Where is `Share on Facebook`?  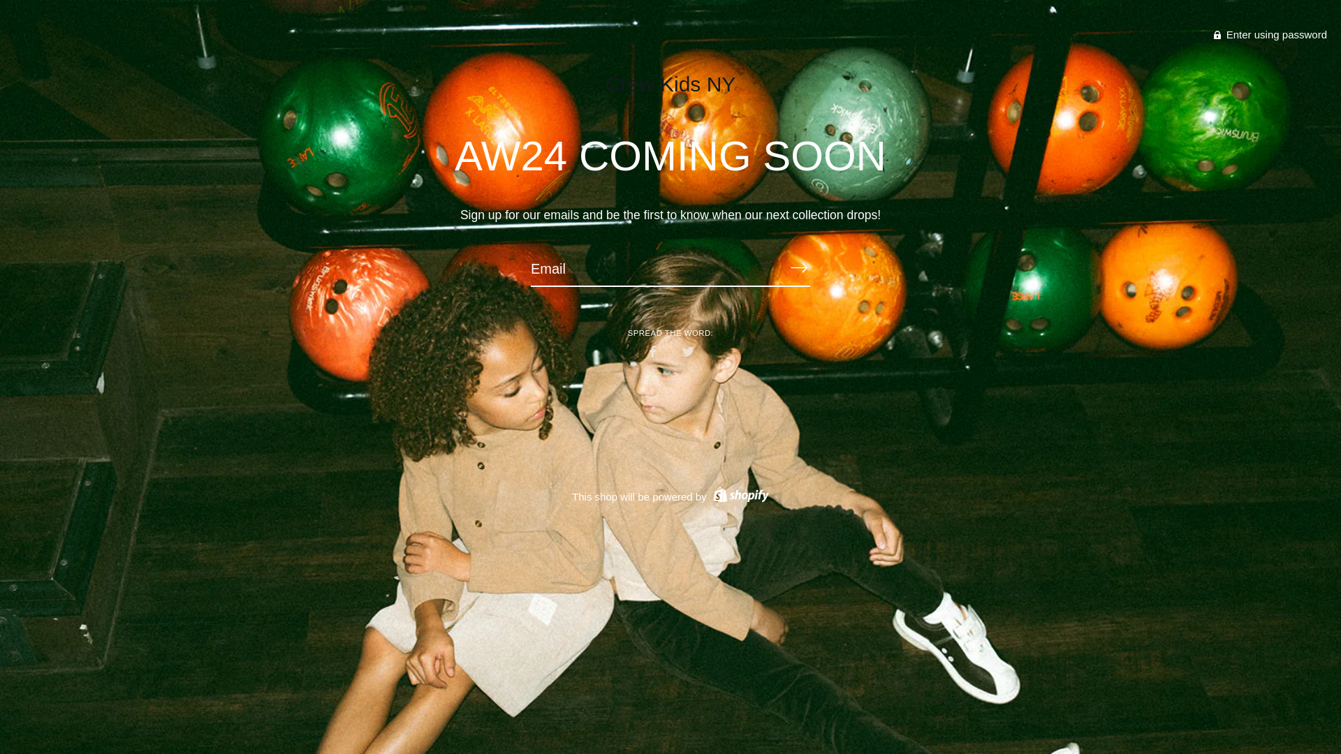
Share on Facebook is located at coordinates (652, 350).